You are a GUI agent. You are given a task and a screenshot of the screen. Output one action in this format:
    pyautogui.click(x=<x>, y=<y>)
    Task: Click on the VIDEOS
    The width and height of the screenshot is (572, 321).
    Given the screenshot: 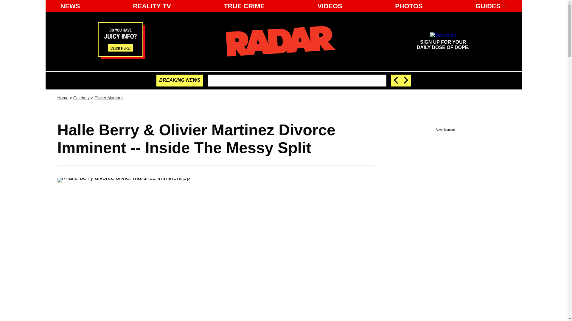 What is the action you would take?
    pyautogui.click(x=443, y=41)
    